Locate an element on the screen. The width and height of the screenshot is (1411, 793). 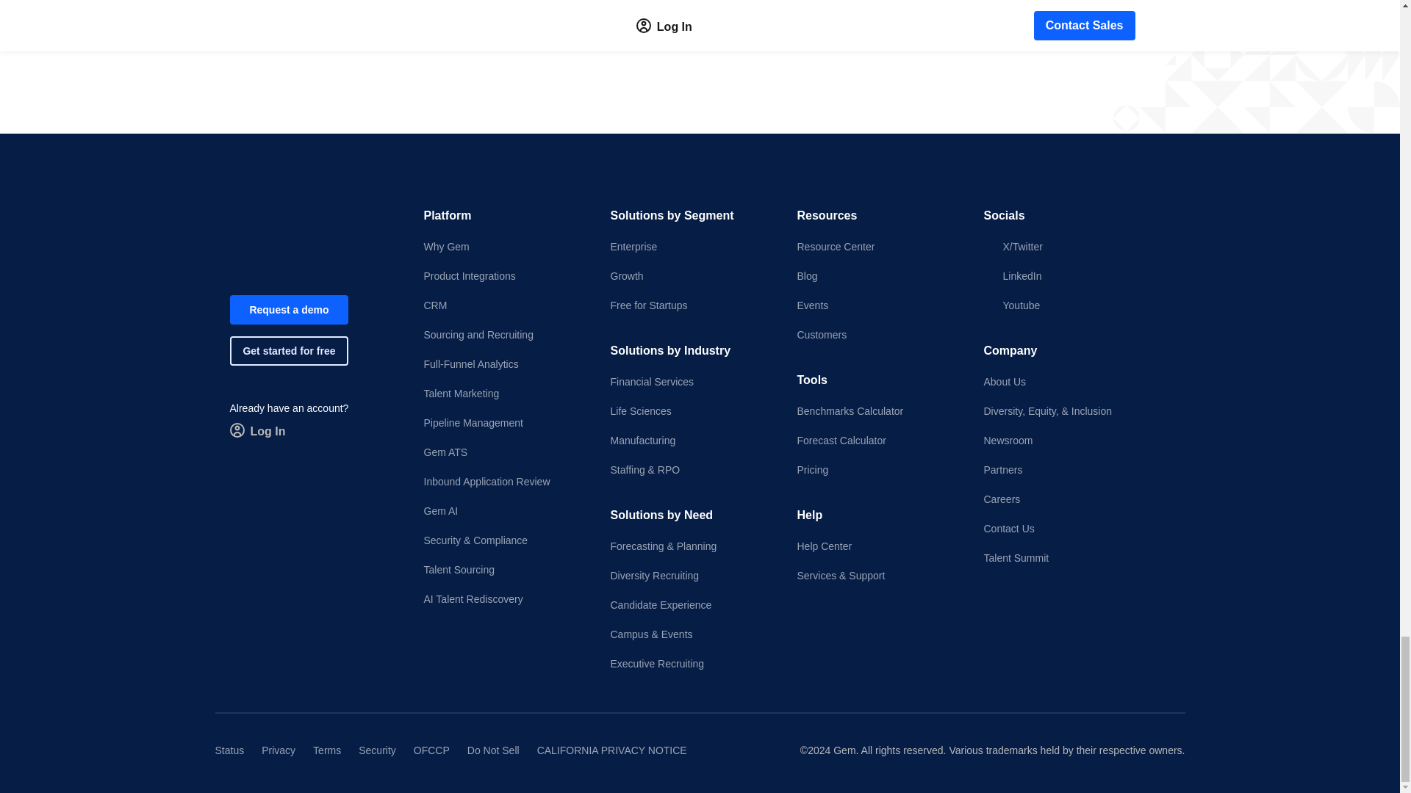
Gem ATS is located at coordinates (504, 452).